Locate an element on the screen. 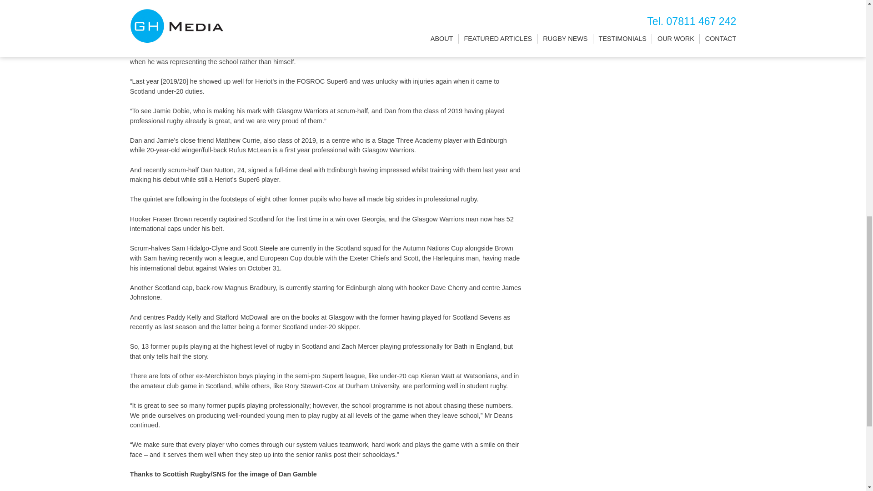 This screenshot has width=873, height=491. Merchiston Castle is located at coordinates (286, 490).